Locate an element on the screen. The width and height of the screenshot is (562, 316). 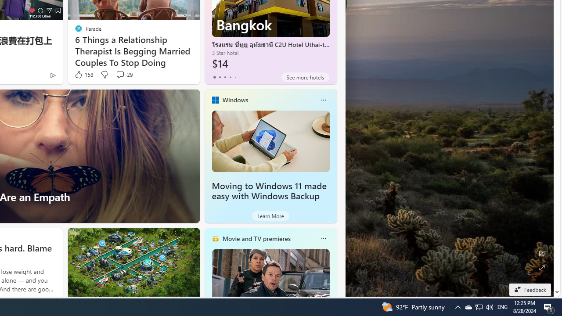
tab-3 is located at coordinates (230, 77).